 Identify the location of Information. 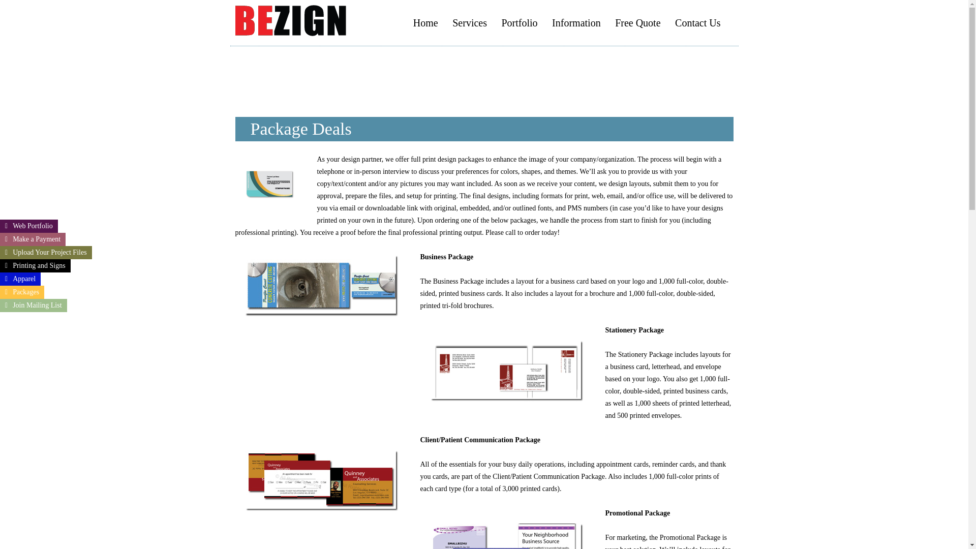
(576, 22).